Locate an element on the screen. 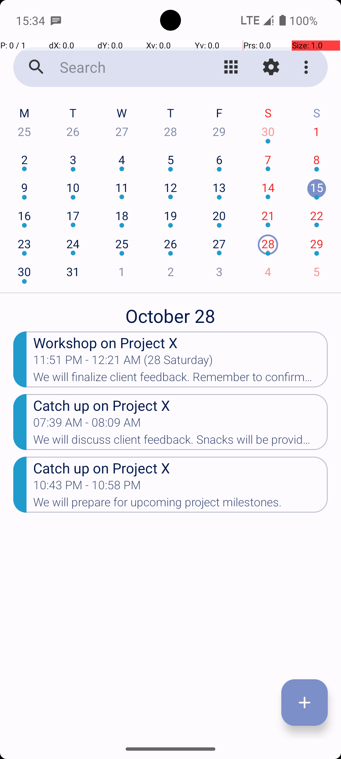 This screenshot has width=341, height=759. 10:43 PM - 10:58 PM is located at coordinates (87, 487).